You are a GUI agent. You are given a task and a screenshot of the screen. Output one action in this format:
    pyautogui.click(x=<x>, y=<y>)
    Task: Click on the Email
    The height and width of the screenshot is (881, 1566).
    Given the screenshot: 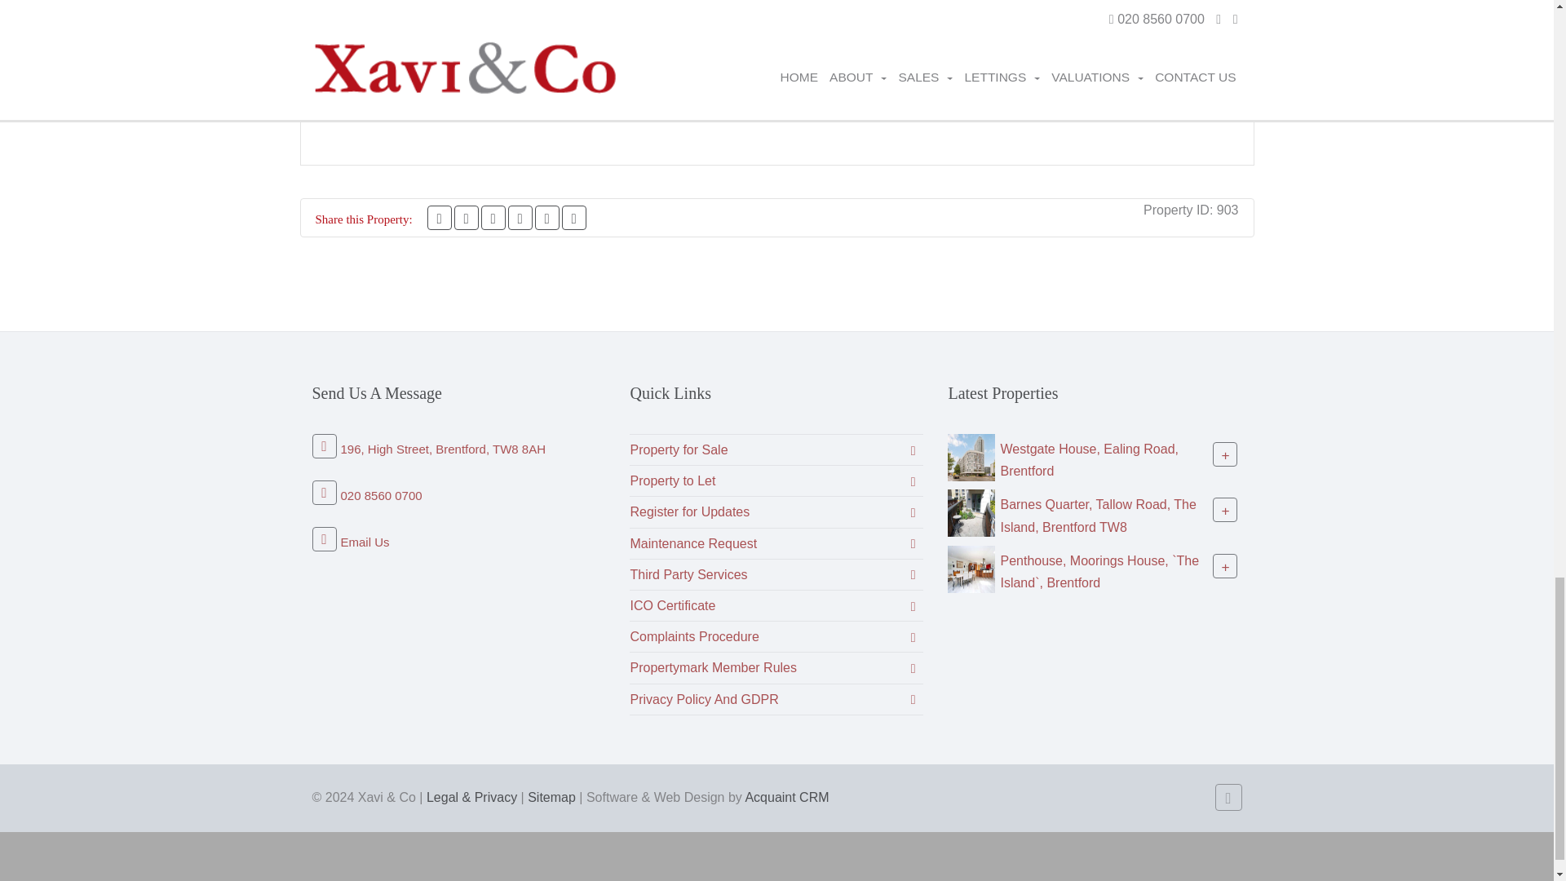 What is the action you would take?
    pyautogui.click(x=574, y=217)
    